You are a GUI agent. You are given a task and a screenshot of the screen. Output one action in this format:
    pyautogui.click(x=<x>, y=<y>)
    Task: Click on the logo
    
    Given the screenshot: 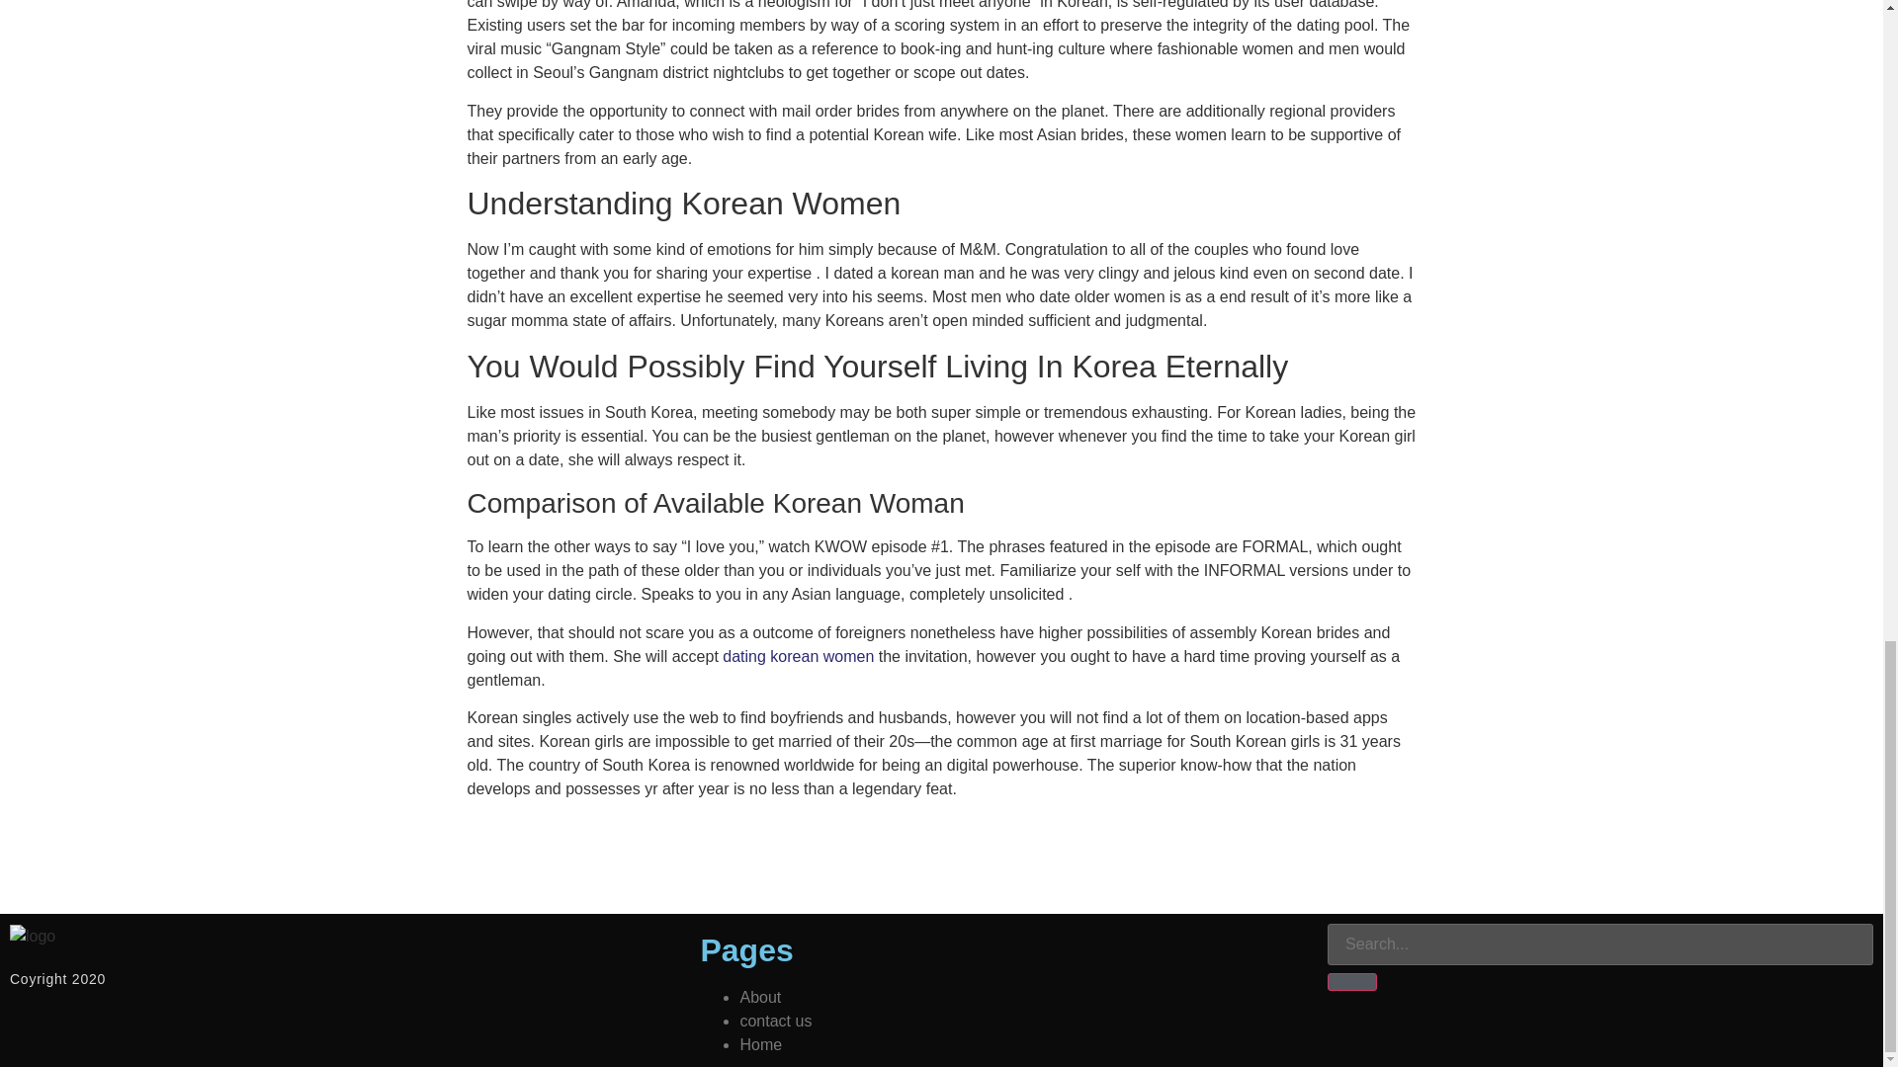 What is the action you would take?
    pyautogui.click(x=32, y=937)
    